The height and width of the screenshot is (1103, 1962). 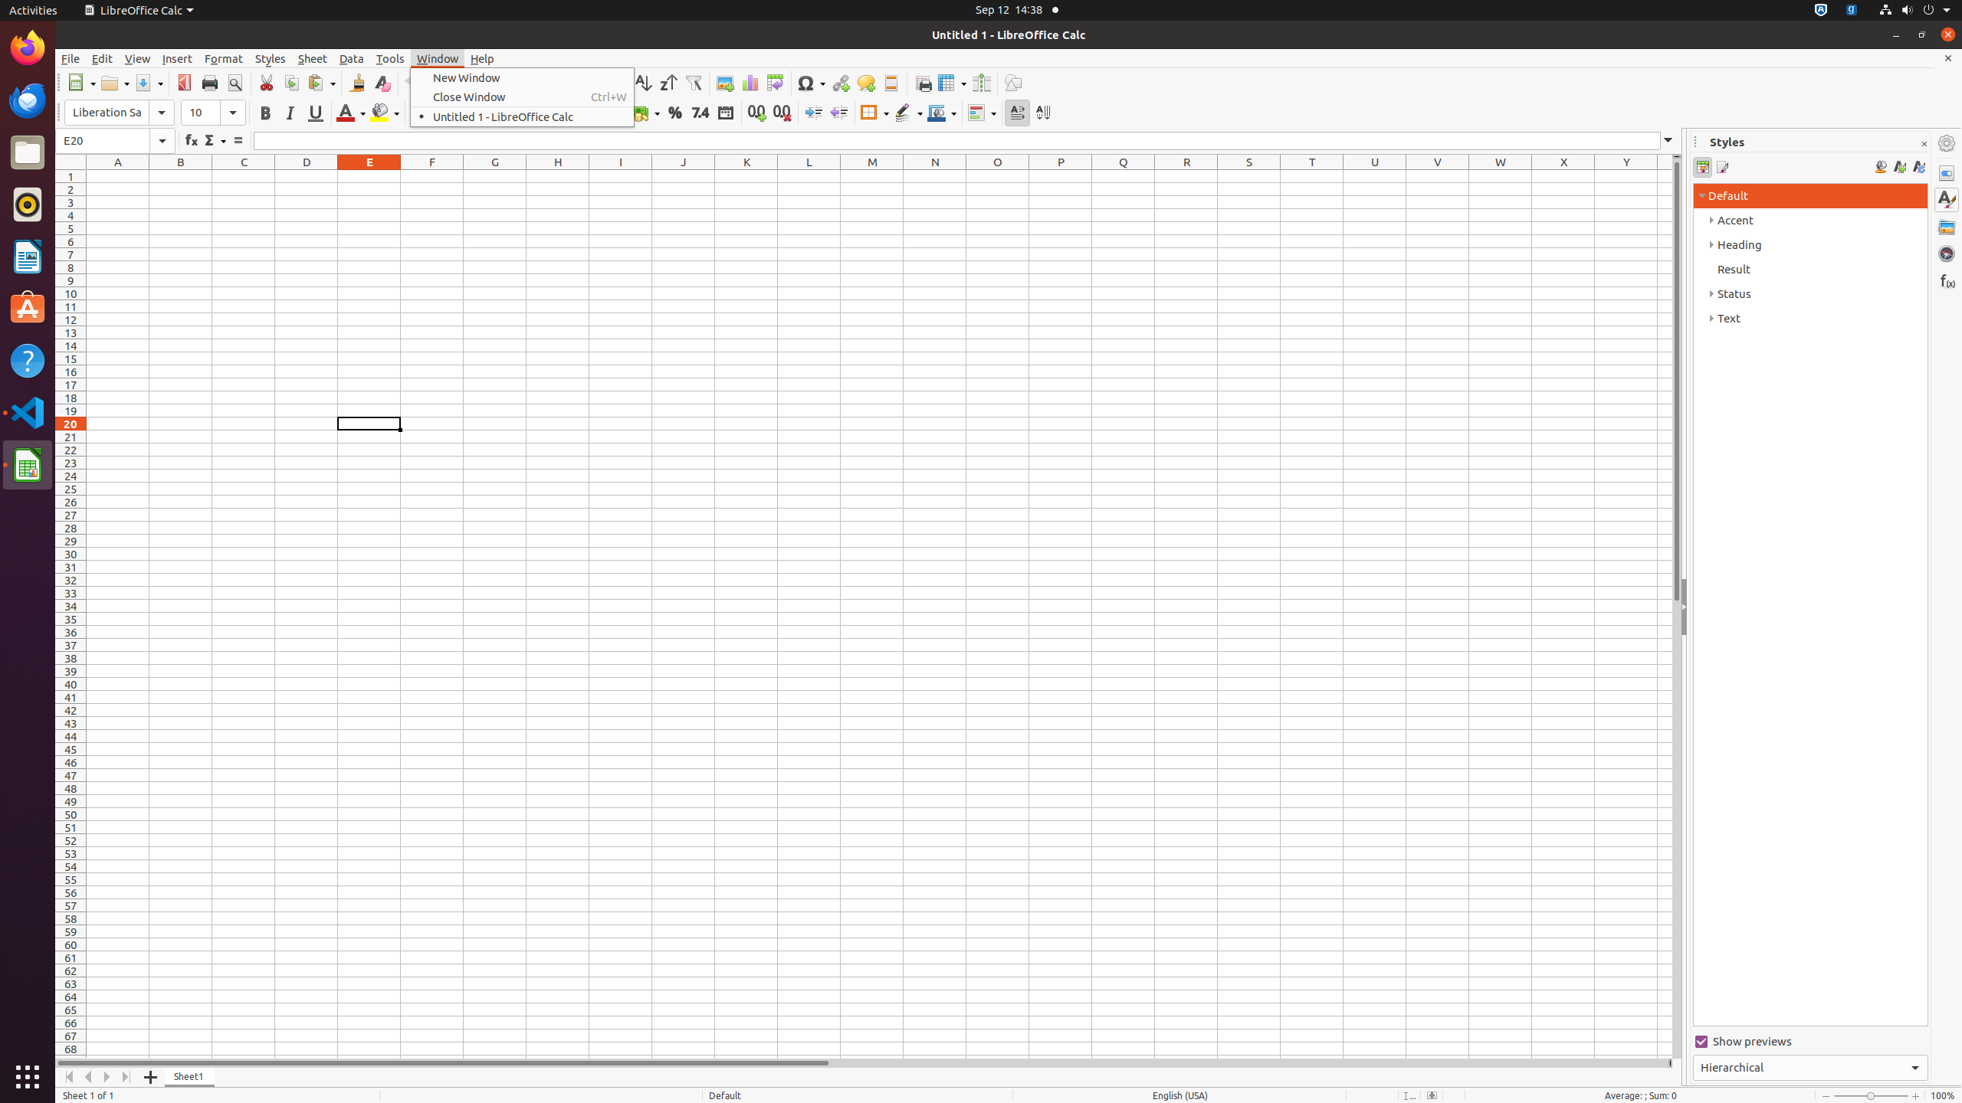 What do you see at coordinates (1881, 167) in the screenshot?
I see `Fill Format Mode` at bounding box center [1881, 167].